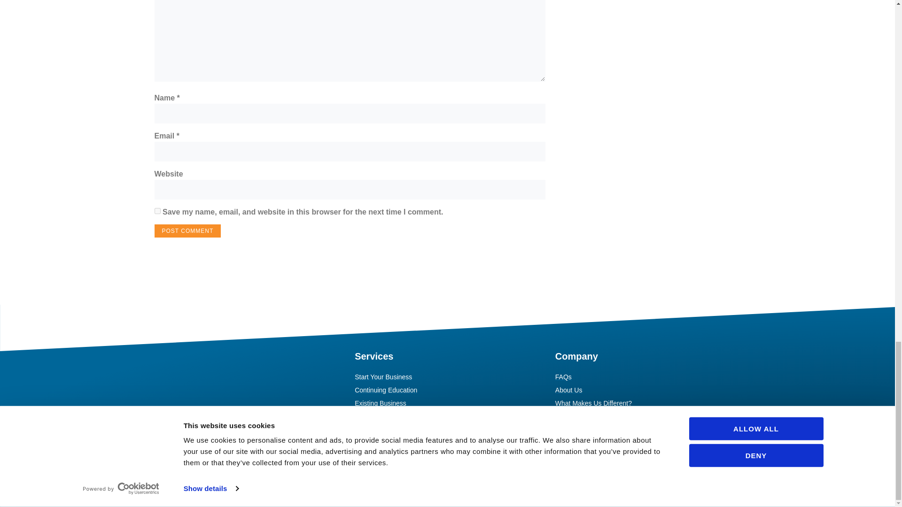 The width and height of the screenshot is (902, 507). I want to click on Post Comment, so click(187, 231).